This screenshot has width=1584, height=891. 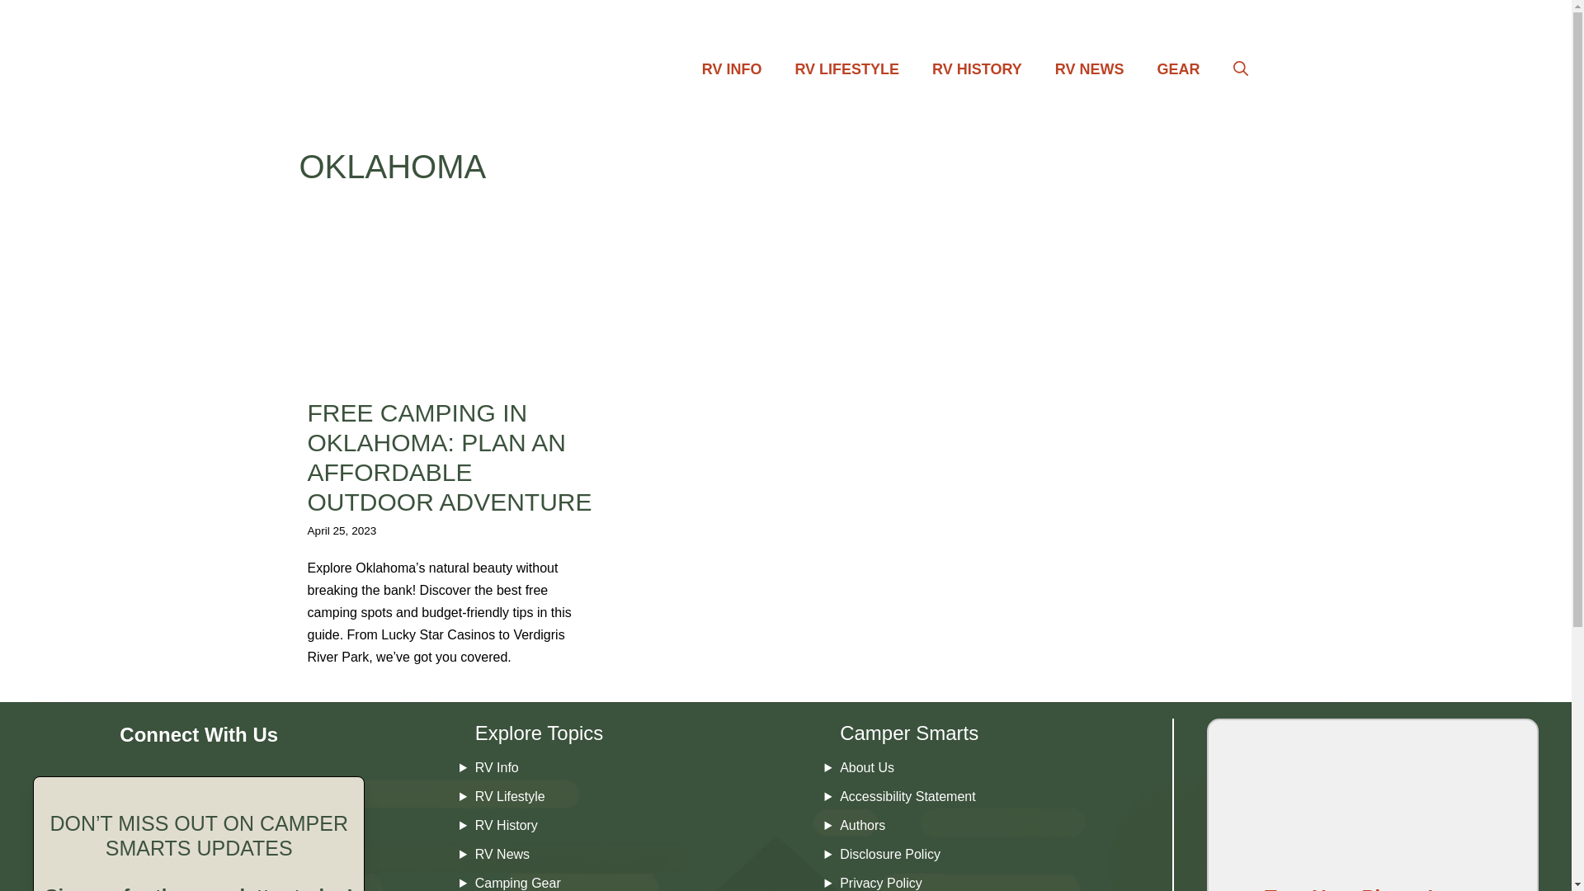 What do you see at coordinates (497, 767) in the screenshot?
I see `RV Info` at bounding box center [497, 767].